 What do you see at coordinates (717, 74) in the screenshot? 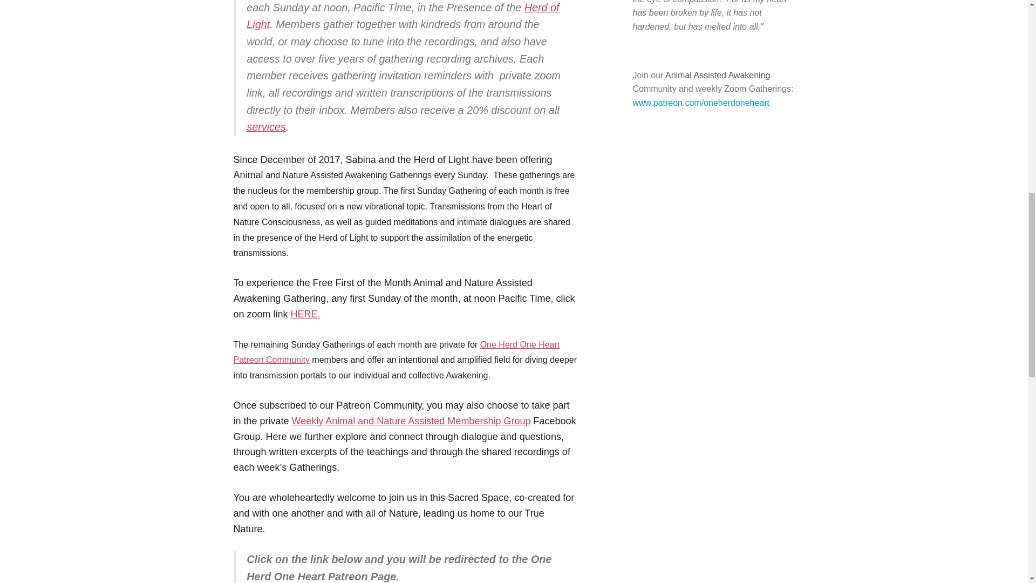
I see `Animal Assisted Awakening` at bounding box center [717, 74].